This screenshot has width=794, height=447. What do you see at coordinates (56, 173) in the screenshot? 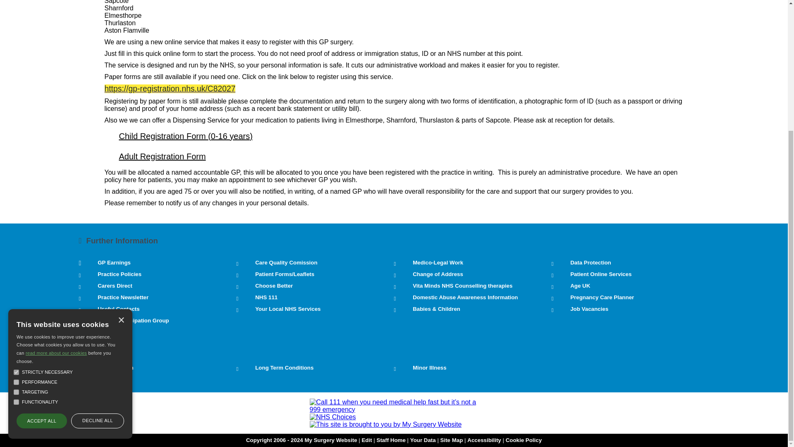
I see `read more about our cookies` at bounding box center [56, 173].